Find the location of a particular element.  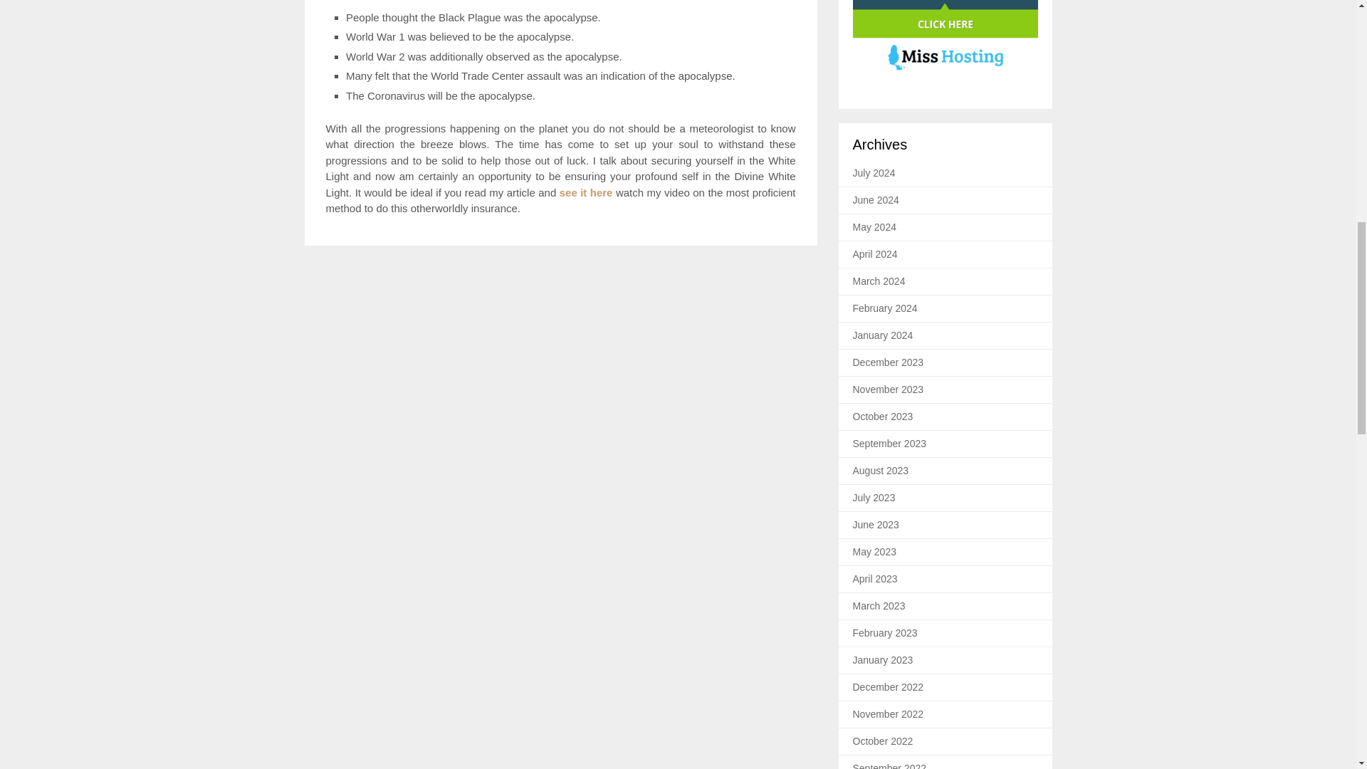

January 2023 is located at coordinates (883, 660).